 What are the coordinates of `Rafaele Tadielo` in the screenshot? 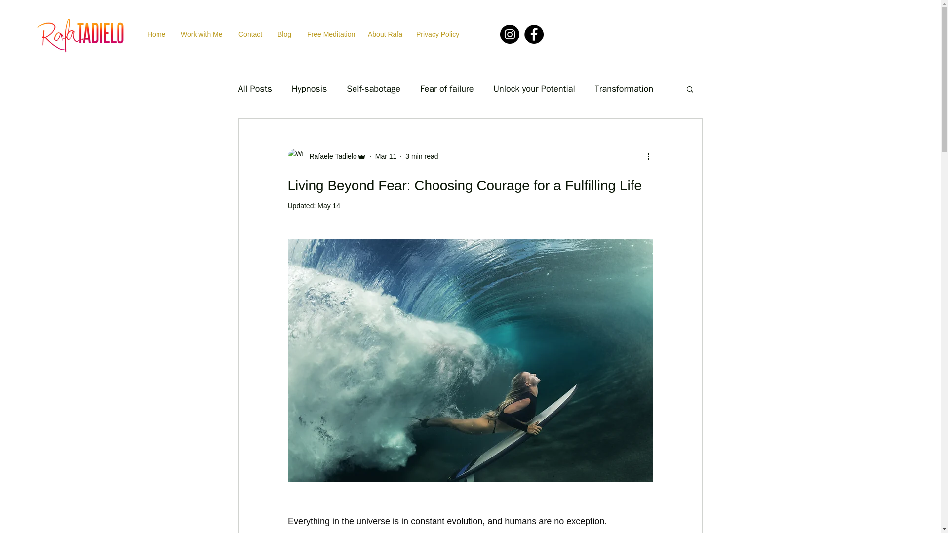 It's located at (326, 156).